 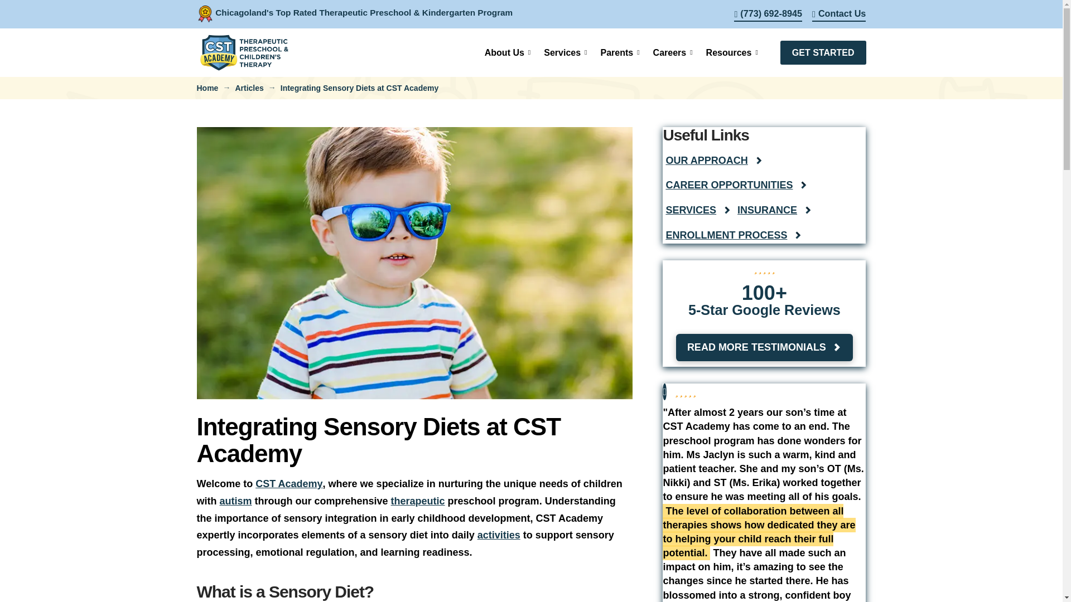 I want to click on GET STARTED, so click(x=823, y=52).